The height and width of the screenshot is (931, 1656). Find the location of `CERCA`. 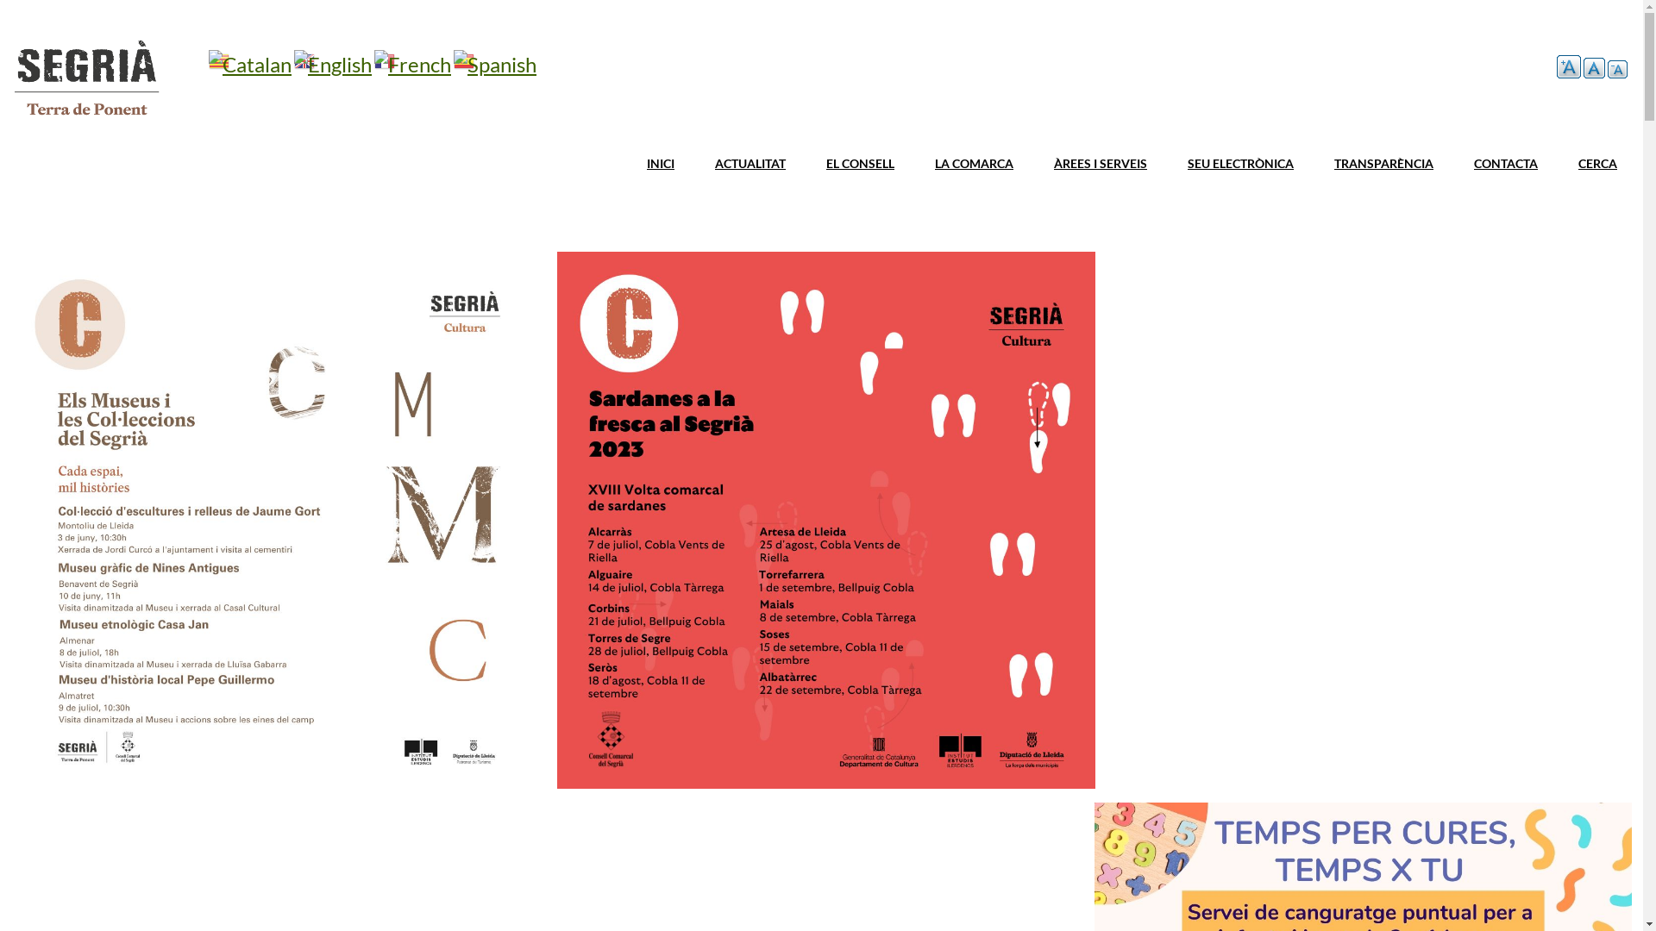

CERCA is located at coordinates (1597, 164).